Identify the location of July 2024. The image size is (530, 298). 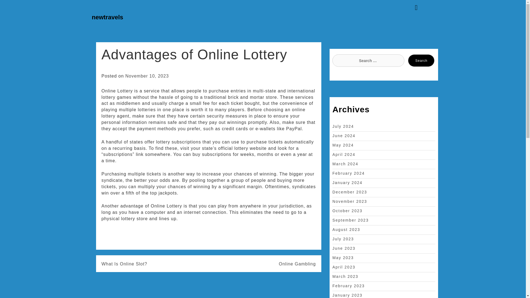
(343, 126).